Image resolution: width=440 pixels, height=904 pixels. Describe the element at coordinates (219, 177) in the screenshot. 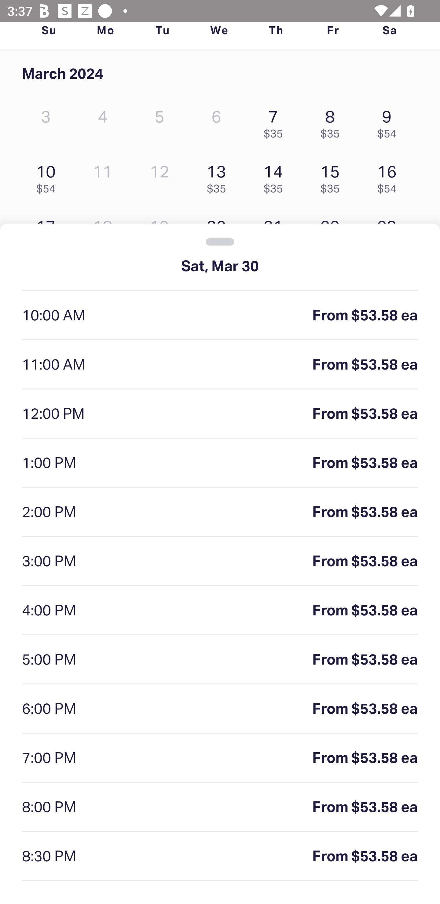

I see `13 $35` at that location.